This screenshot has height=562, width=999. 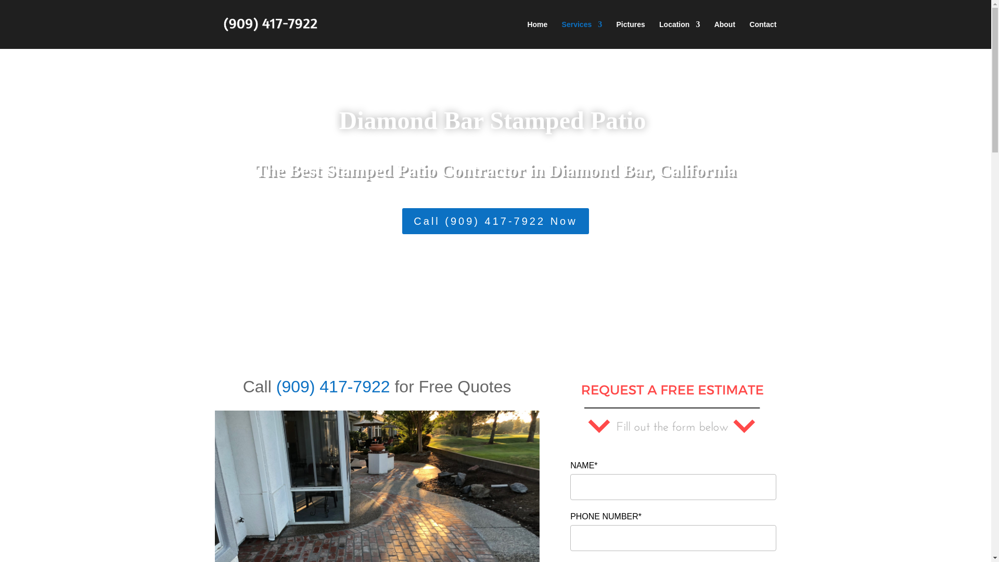 I want to click on Location, so click(x=680, y=34).